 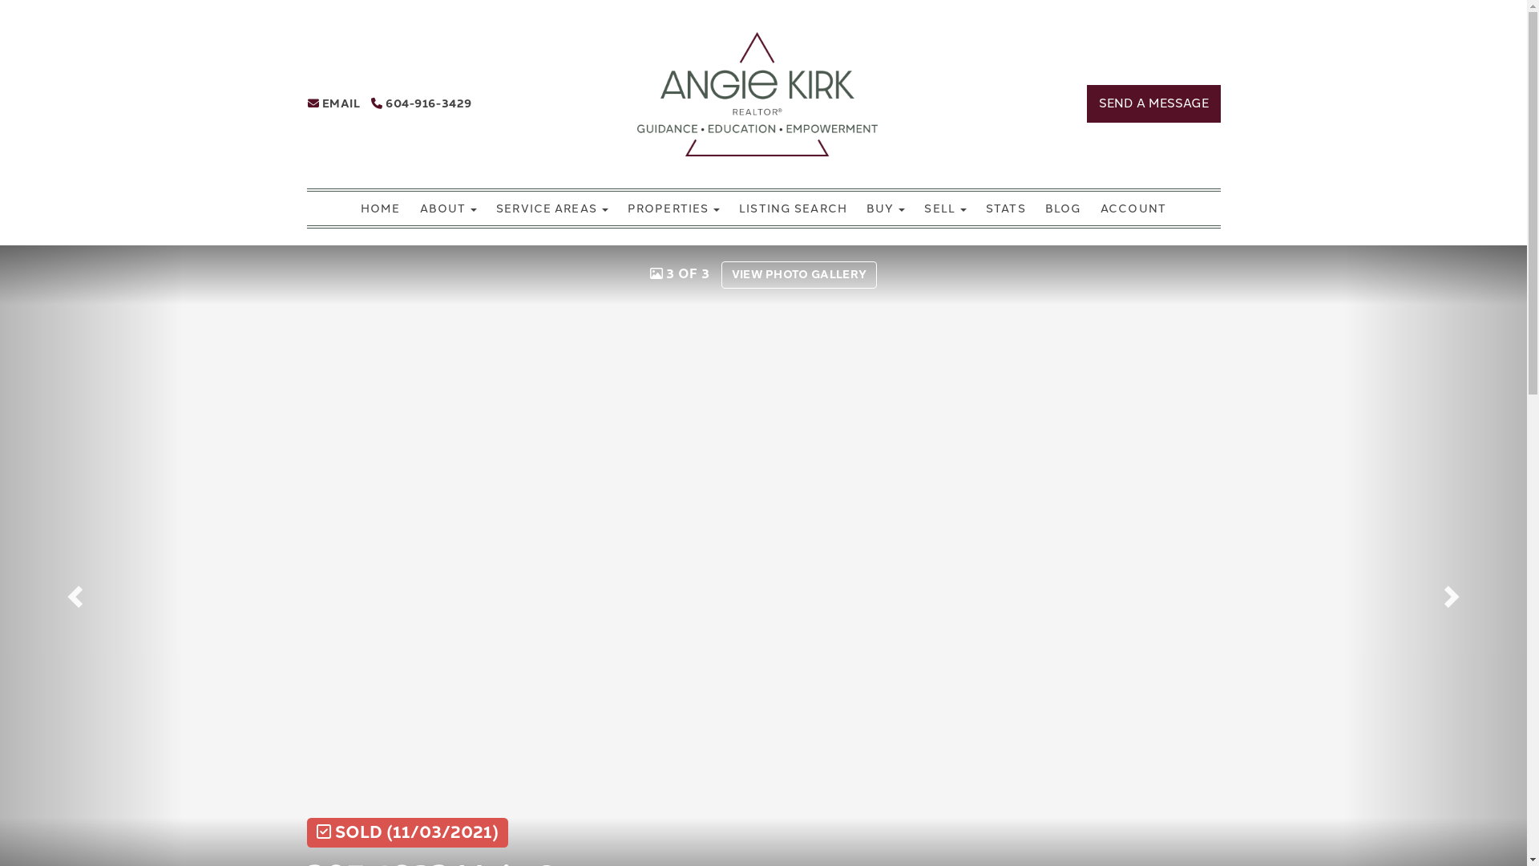 I want to click on EMAIL, so click(x=334, y=104).